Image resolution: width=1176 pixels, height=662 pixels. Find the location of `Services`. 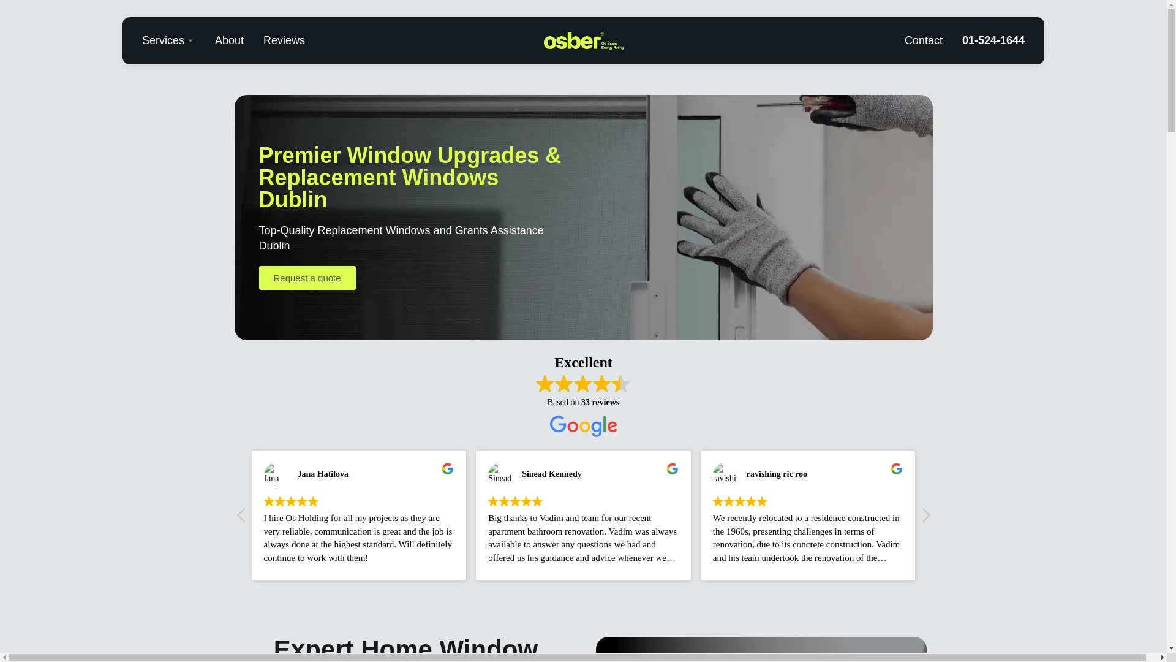

Services is located at coordinates (168, 40).